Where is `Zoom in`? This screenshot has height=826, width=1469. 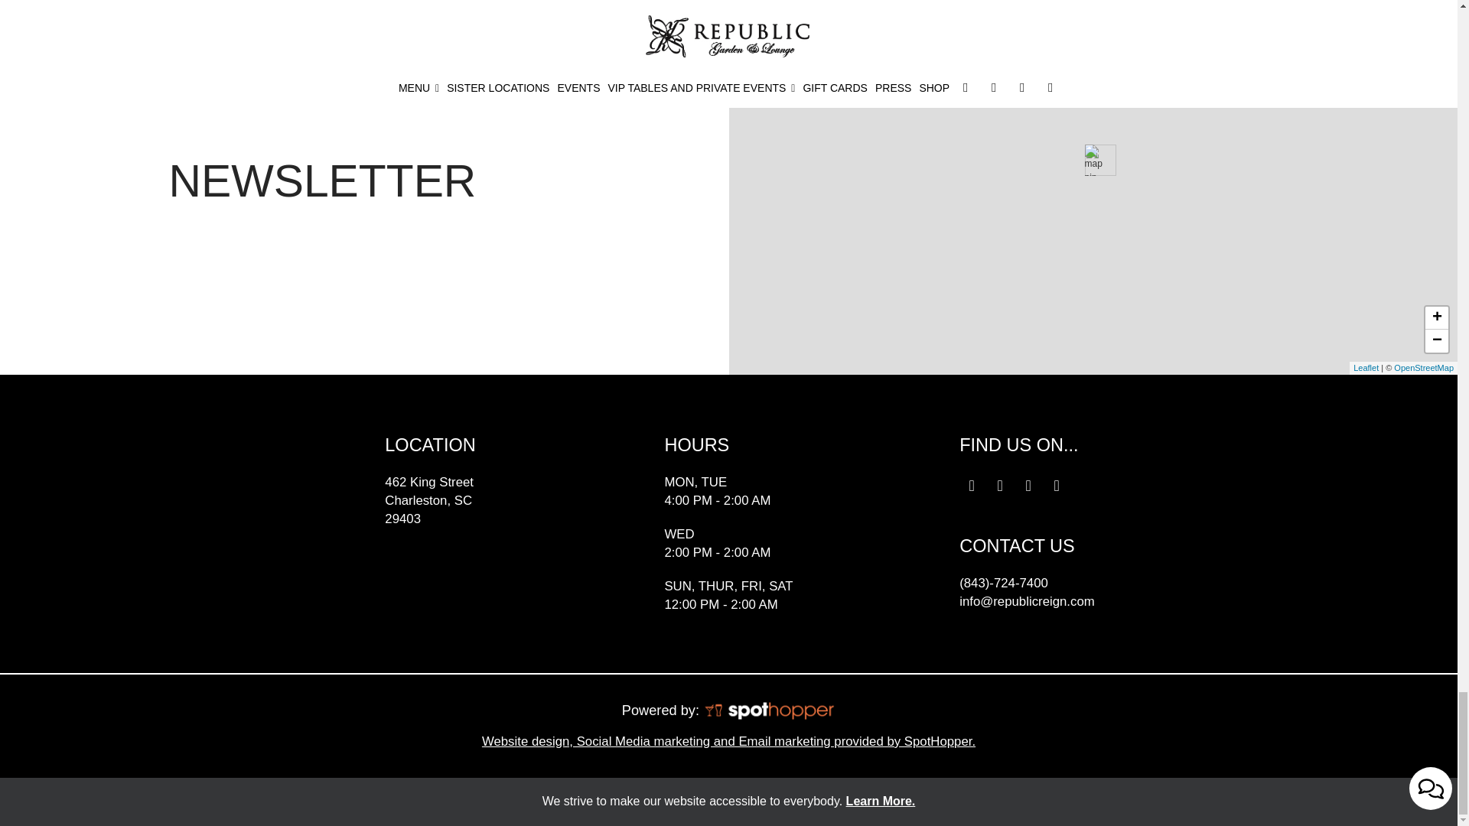
Zoom in is located at coordinates (1437, 317).